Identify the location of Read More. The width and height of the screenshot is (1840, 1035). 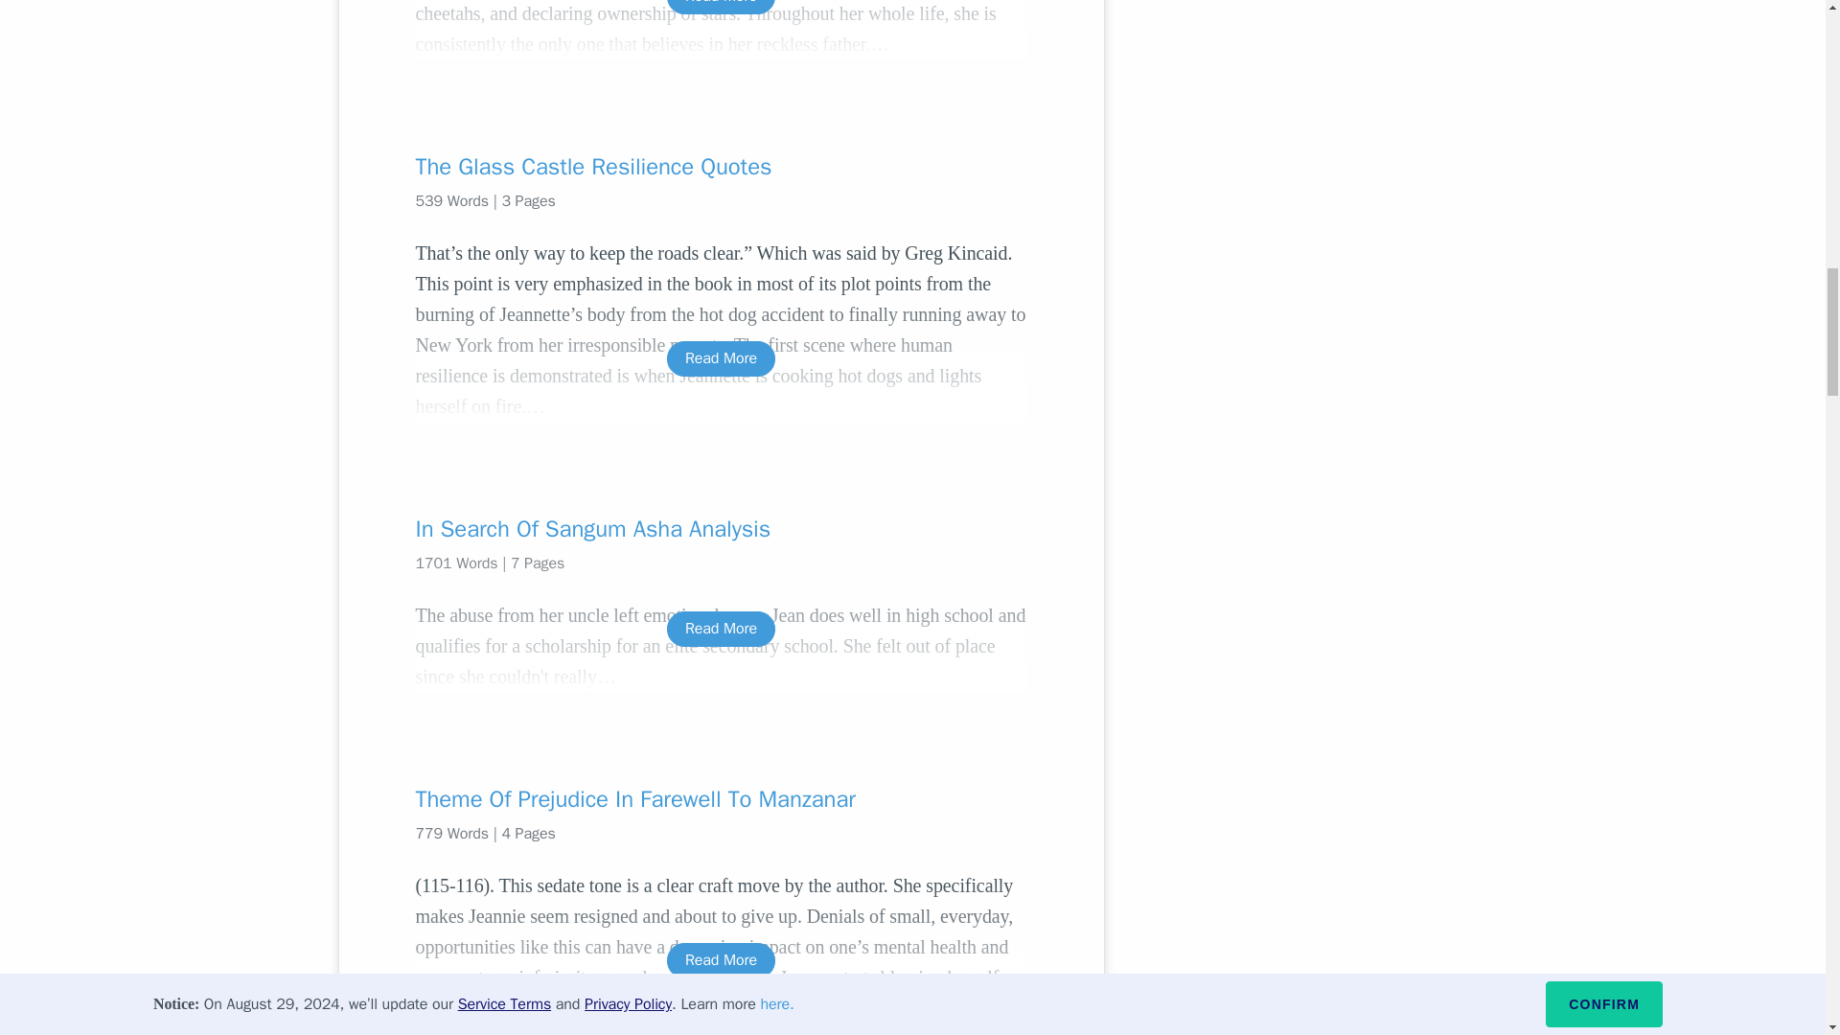
(721, 358).